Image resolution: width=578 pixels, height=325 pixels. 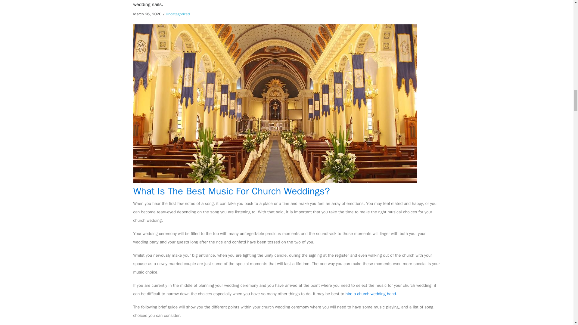 What do you see at coordinates (231, 191) in the screenshot?
I see `What Is The Best Music For Church Weddings?` at bounding box center [231, 191].